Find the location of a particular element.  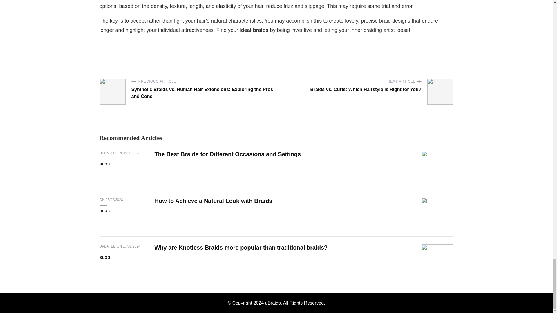

BLOG is located at coordinates (104, 165).